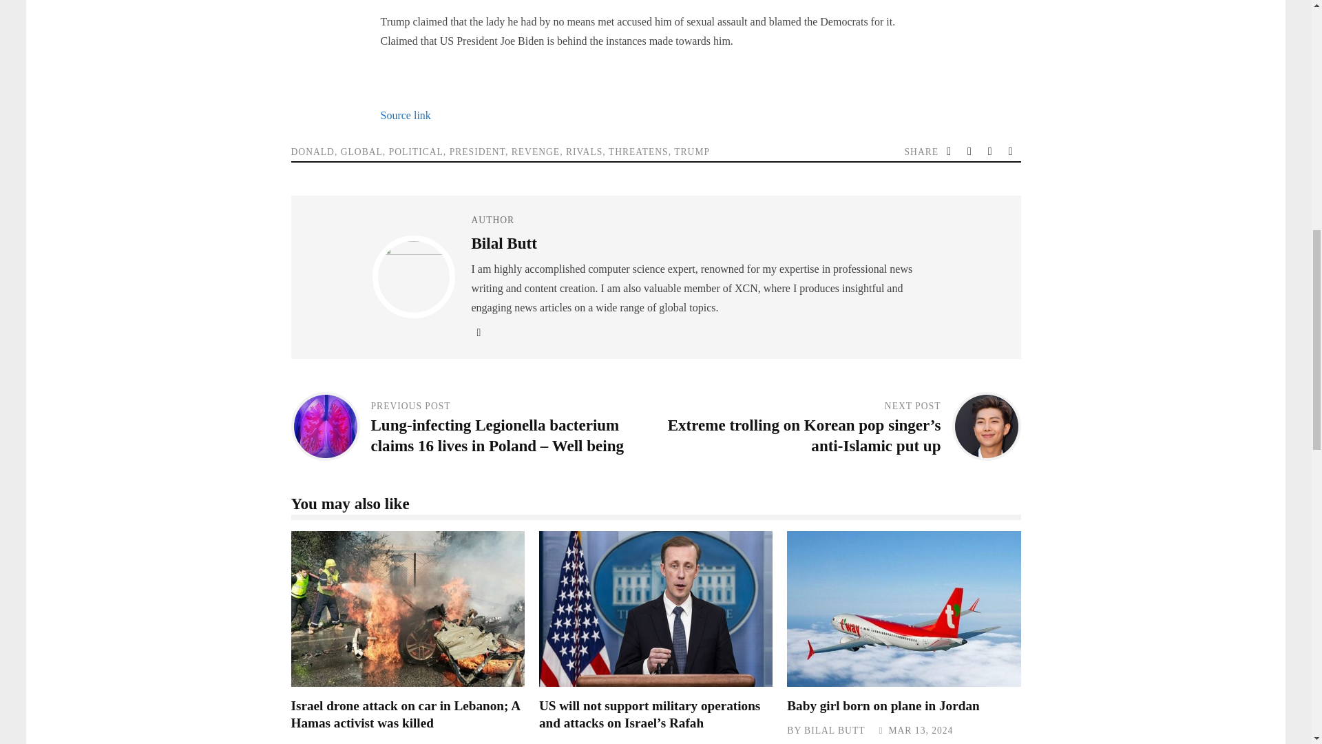 The height and width of the screenshot is (744, 1322). What do you see at coordinates (1012, 152) in the screenshot?
I see `Pin this!` at bounding box center [1012, 152].